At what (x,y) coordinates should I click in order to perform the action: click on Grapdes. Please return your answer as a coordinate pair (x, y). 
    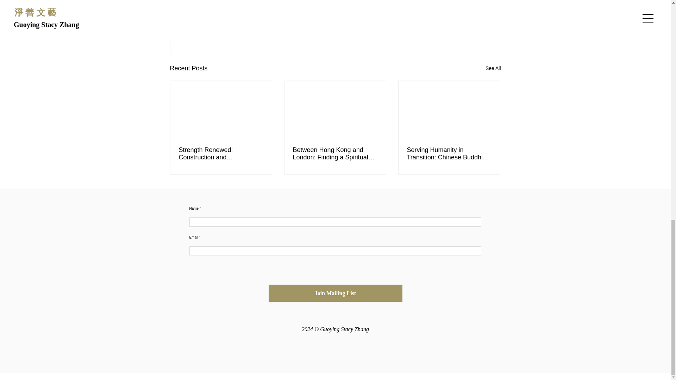
    Looking at the image, I should click on (439, 328).